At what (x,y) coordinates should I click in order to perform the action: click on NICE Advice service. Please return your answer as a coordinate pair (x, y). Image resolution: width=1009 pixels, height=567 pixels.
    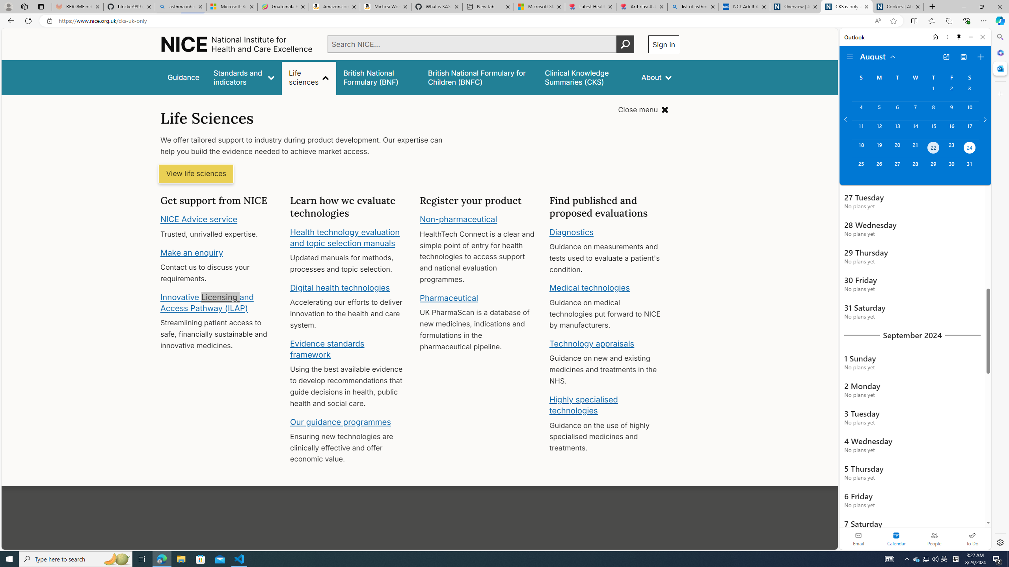
    Looking at the image, I should click on (199, 219).